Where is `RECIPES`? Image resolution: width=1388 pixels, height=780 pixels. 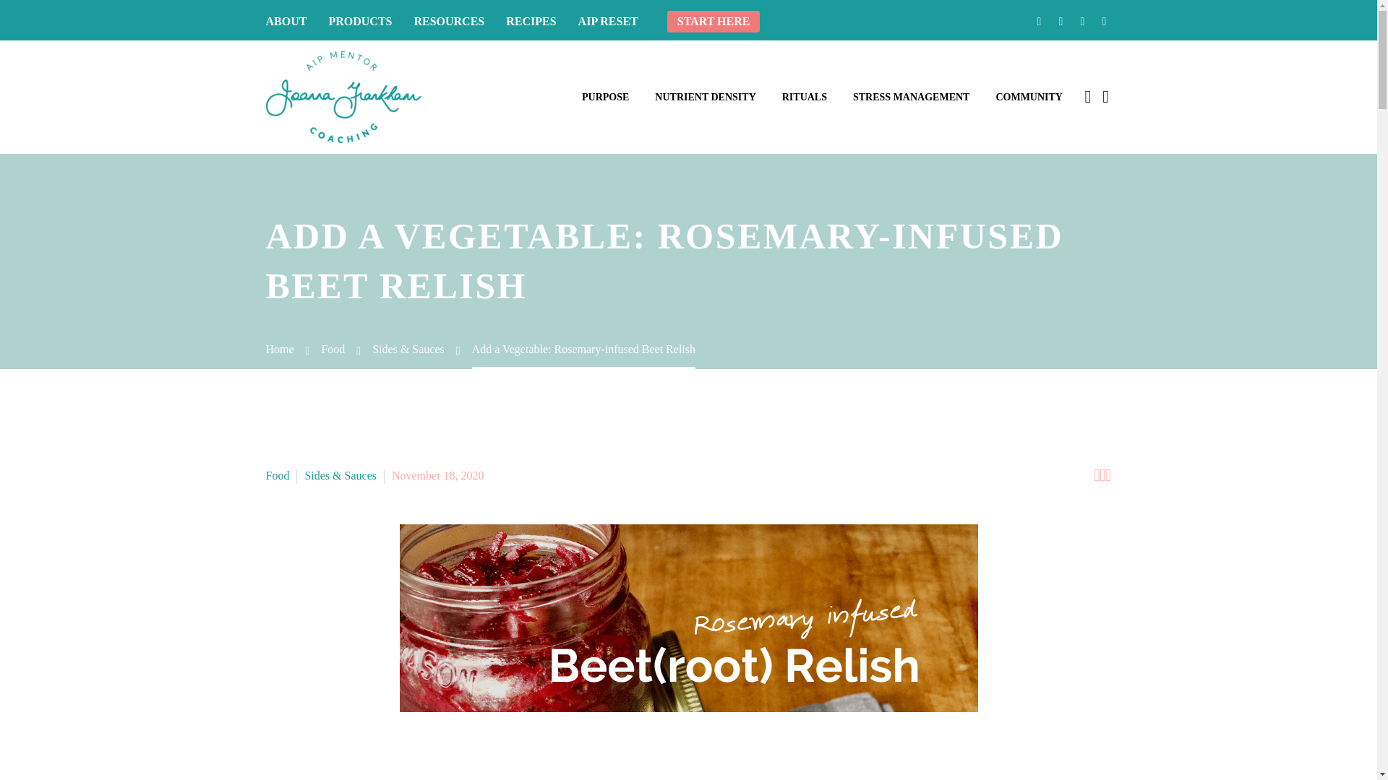
RECIPES is located at coordinates (531, 22).